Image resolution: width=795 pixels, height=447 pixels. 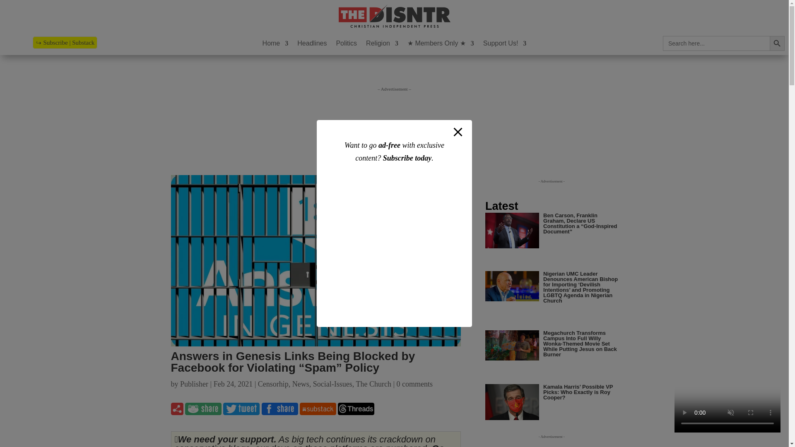 What do you see at coordinates (203, 411) in the screenshot?
I see `Share to Gab` at bounding box center [203, 411].